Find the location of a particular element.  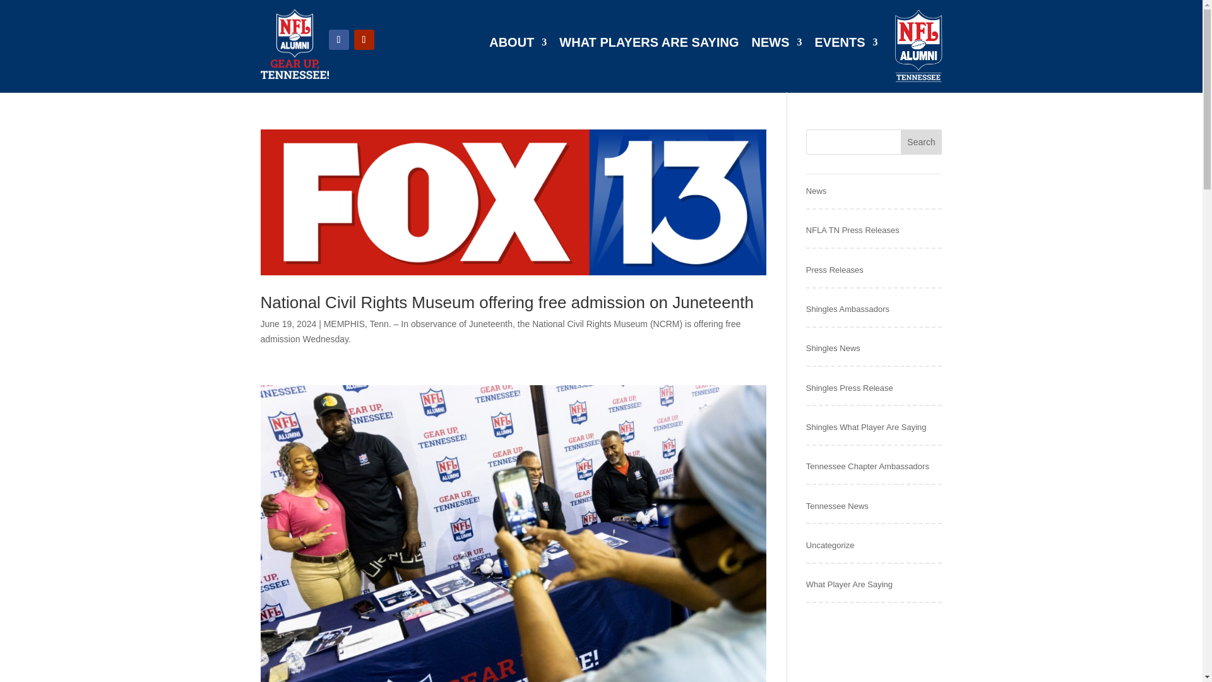

Follow on Youtube is located at coordinates (364, 39).